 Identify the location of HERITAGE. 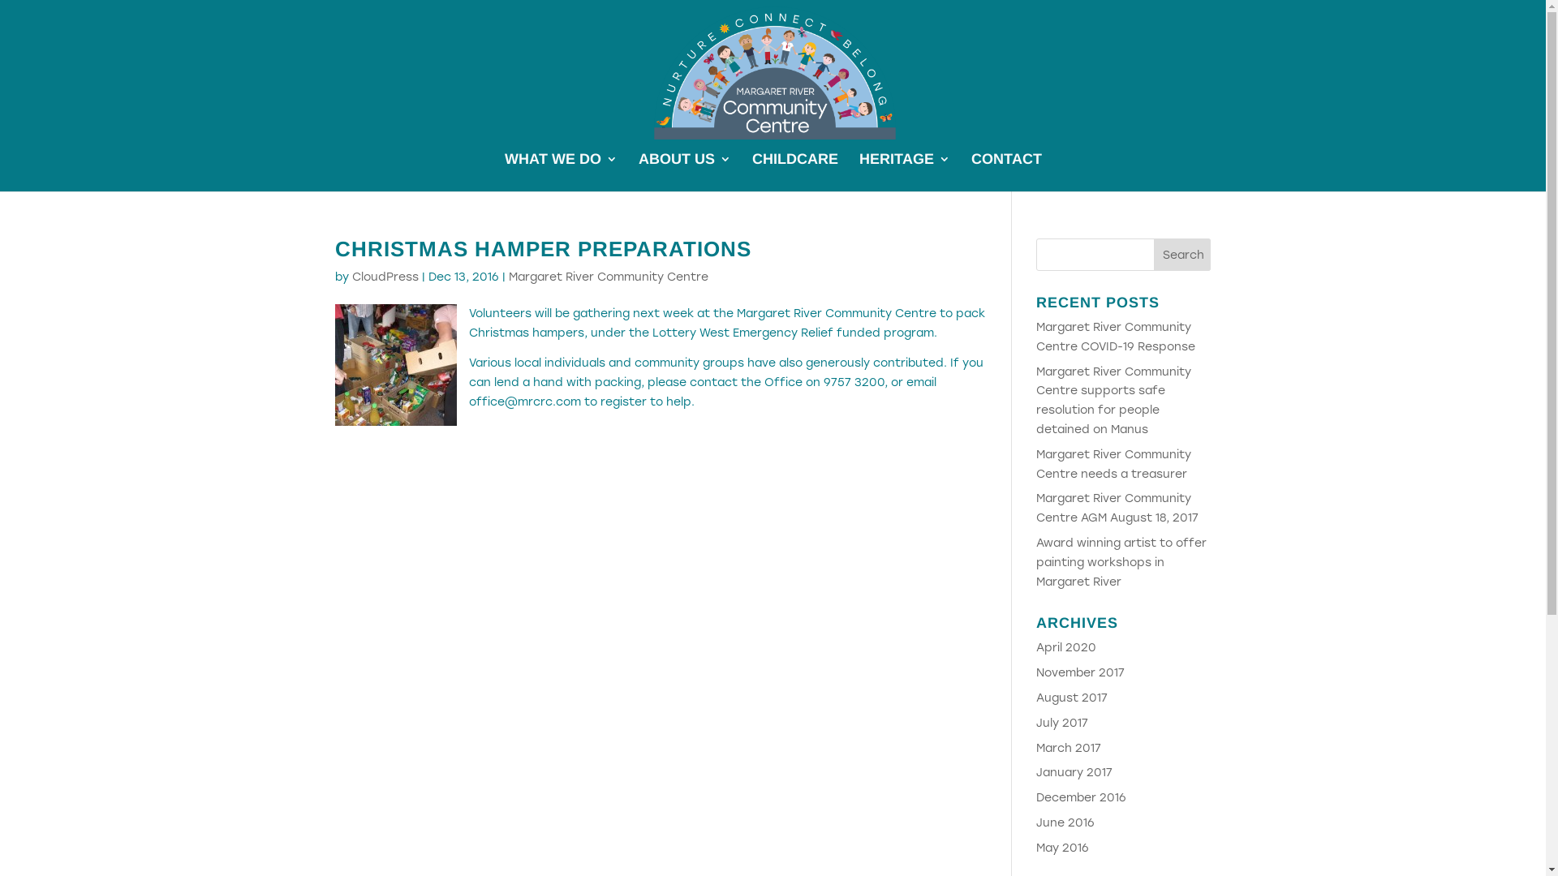
(904, 172).